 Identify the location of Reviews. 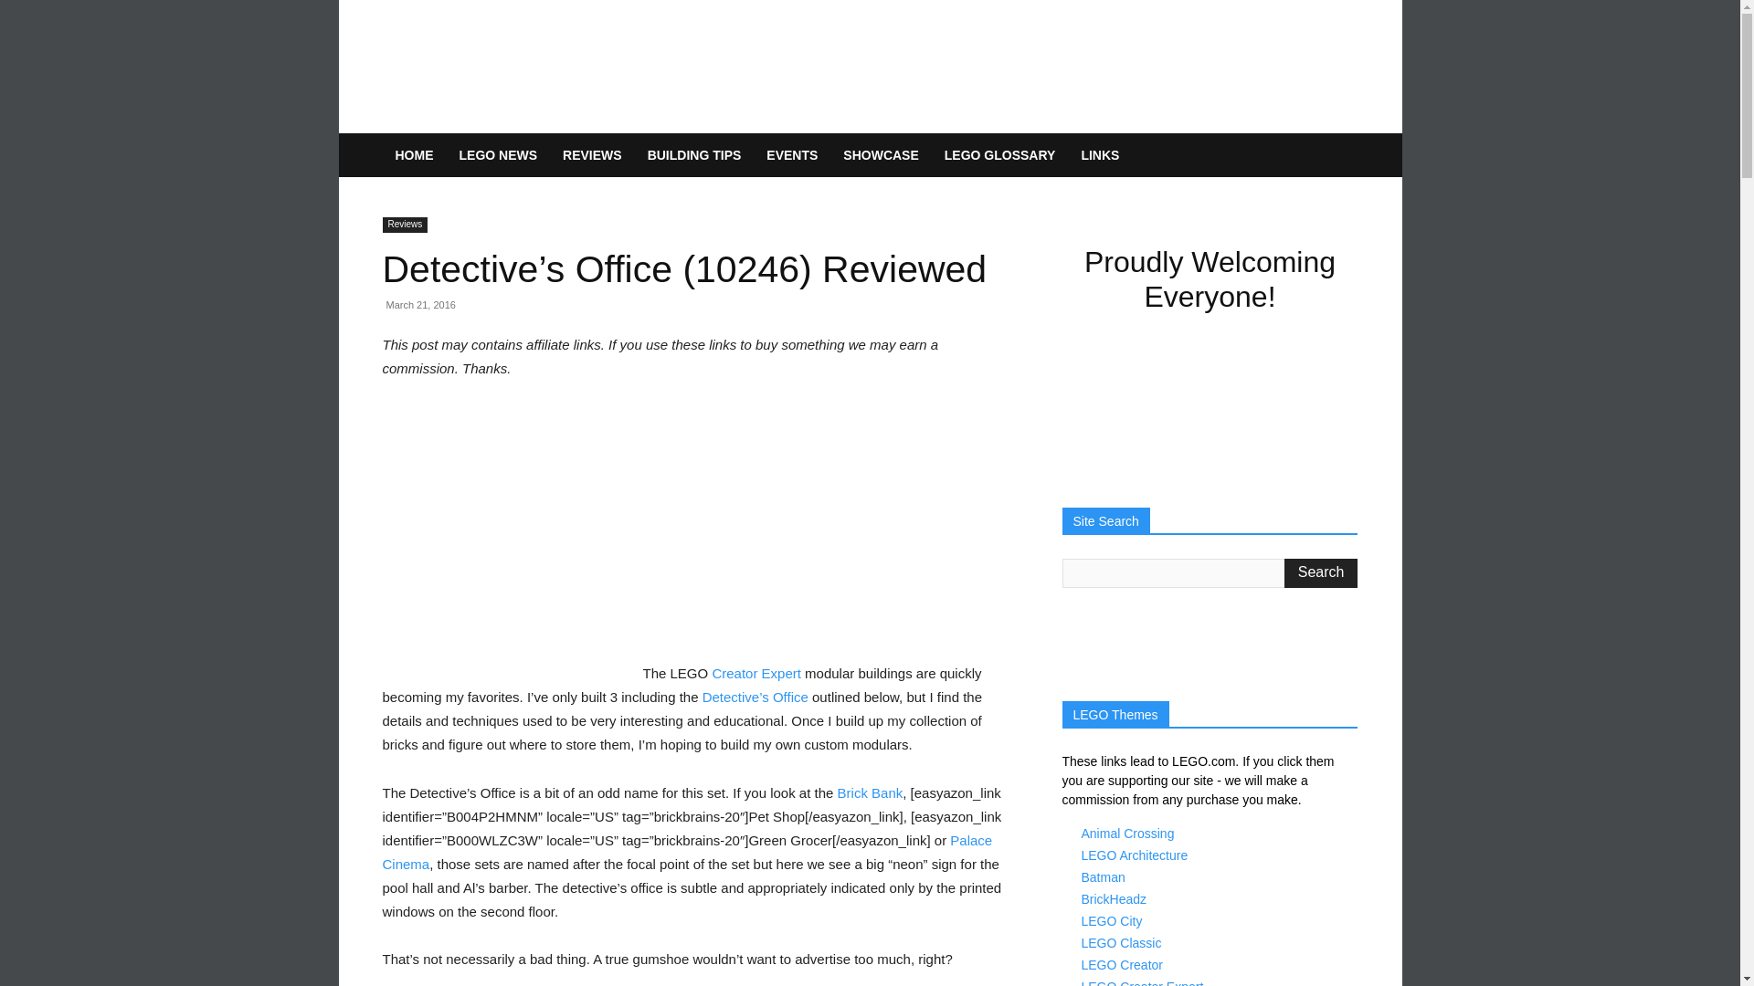
(405, 225).